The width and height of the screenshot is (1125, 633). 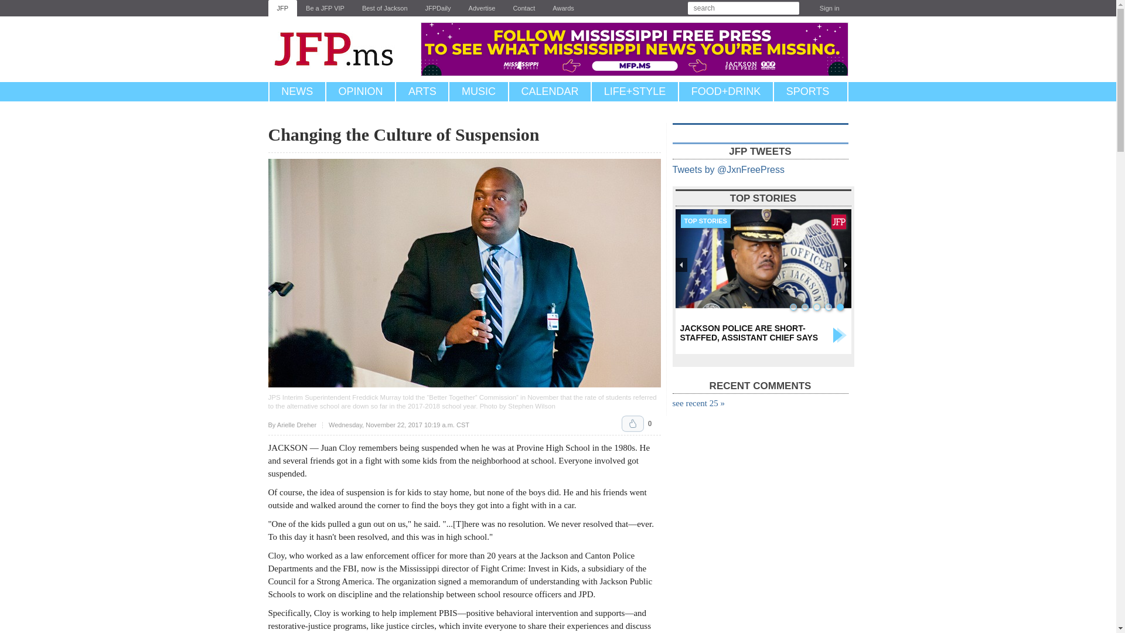 What do you see at coordinates (422, 91) in the screenshot?
I see `ARTS` at bounding box center [422, 91].